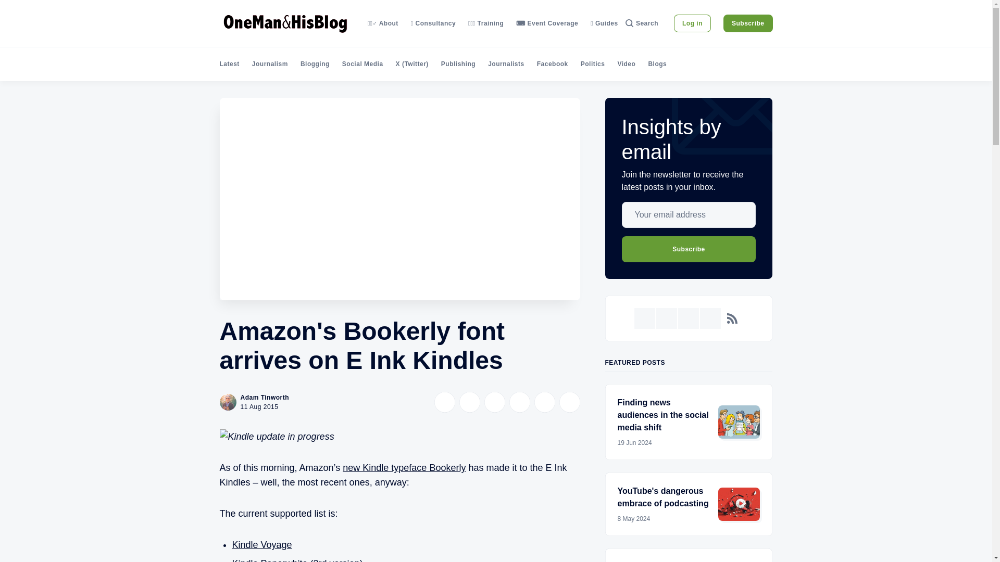 The height and width of the screenshot is (562, 1000). What do you see at coordinates (519, 402) in the screenshot?
I see `Share on Pinterest` at bounding box center [519, 402].